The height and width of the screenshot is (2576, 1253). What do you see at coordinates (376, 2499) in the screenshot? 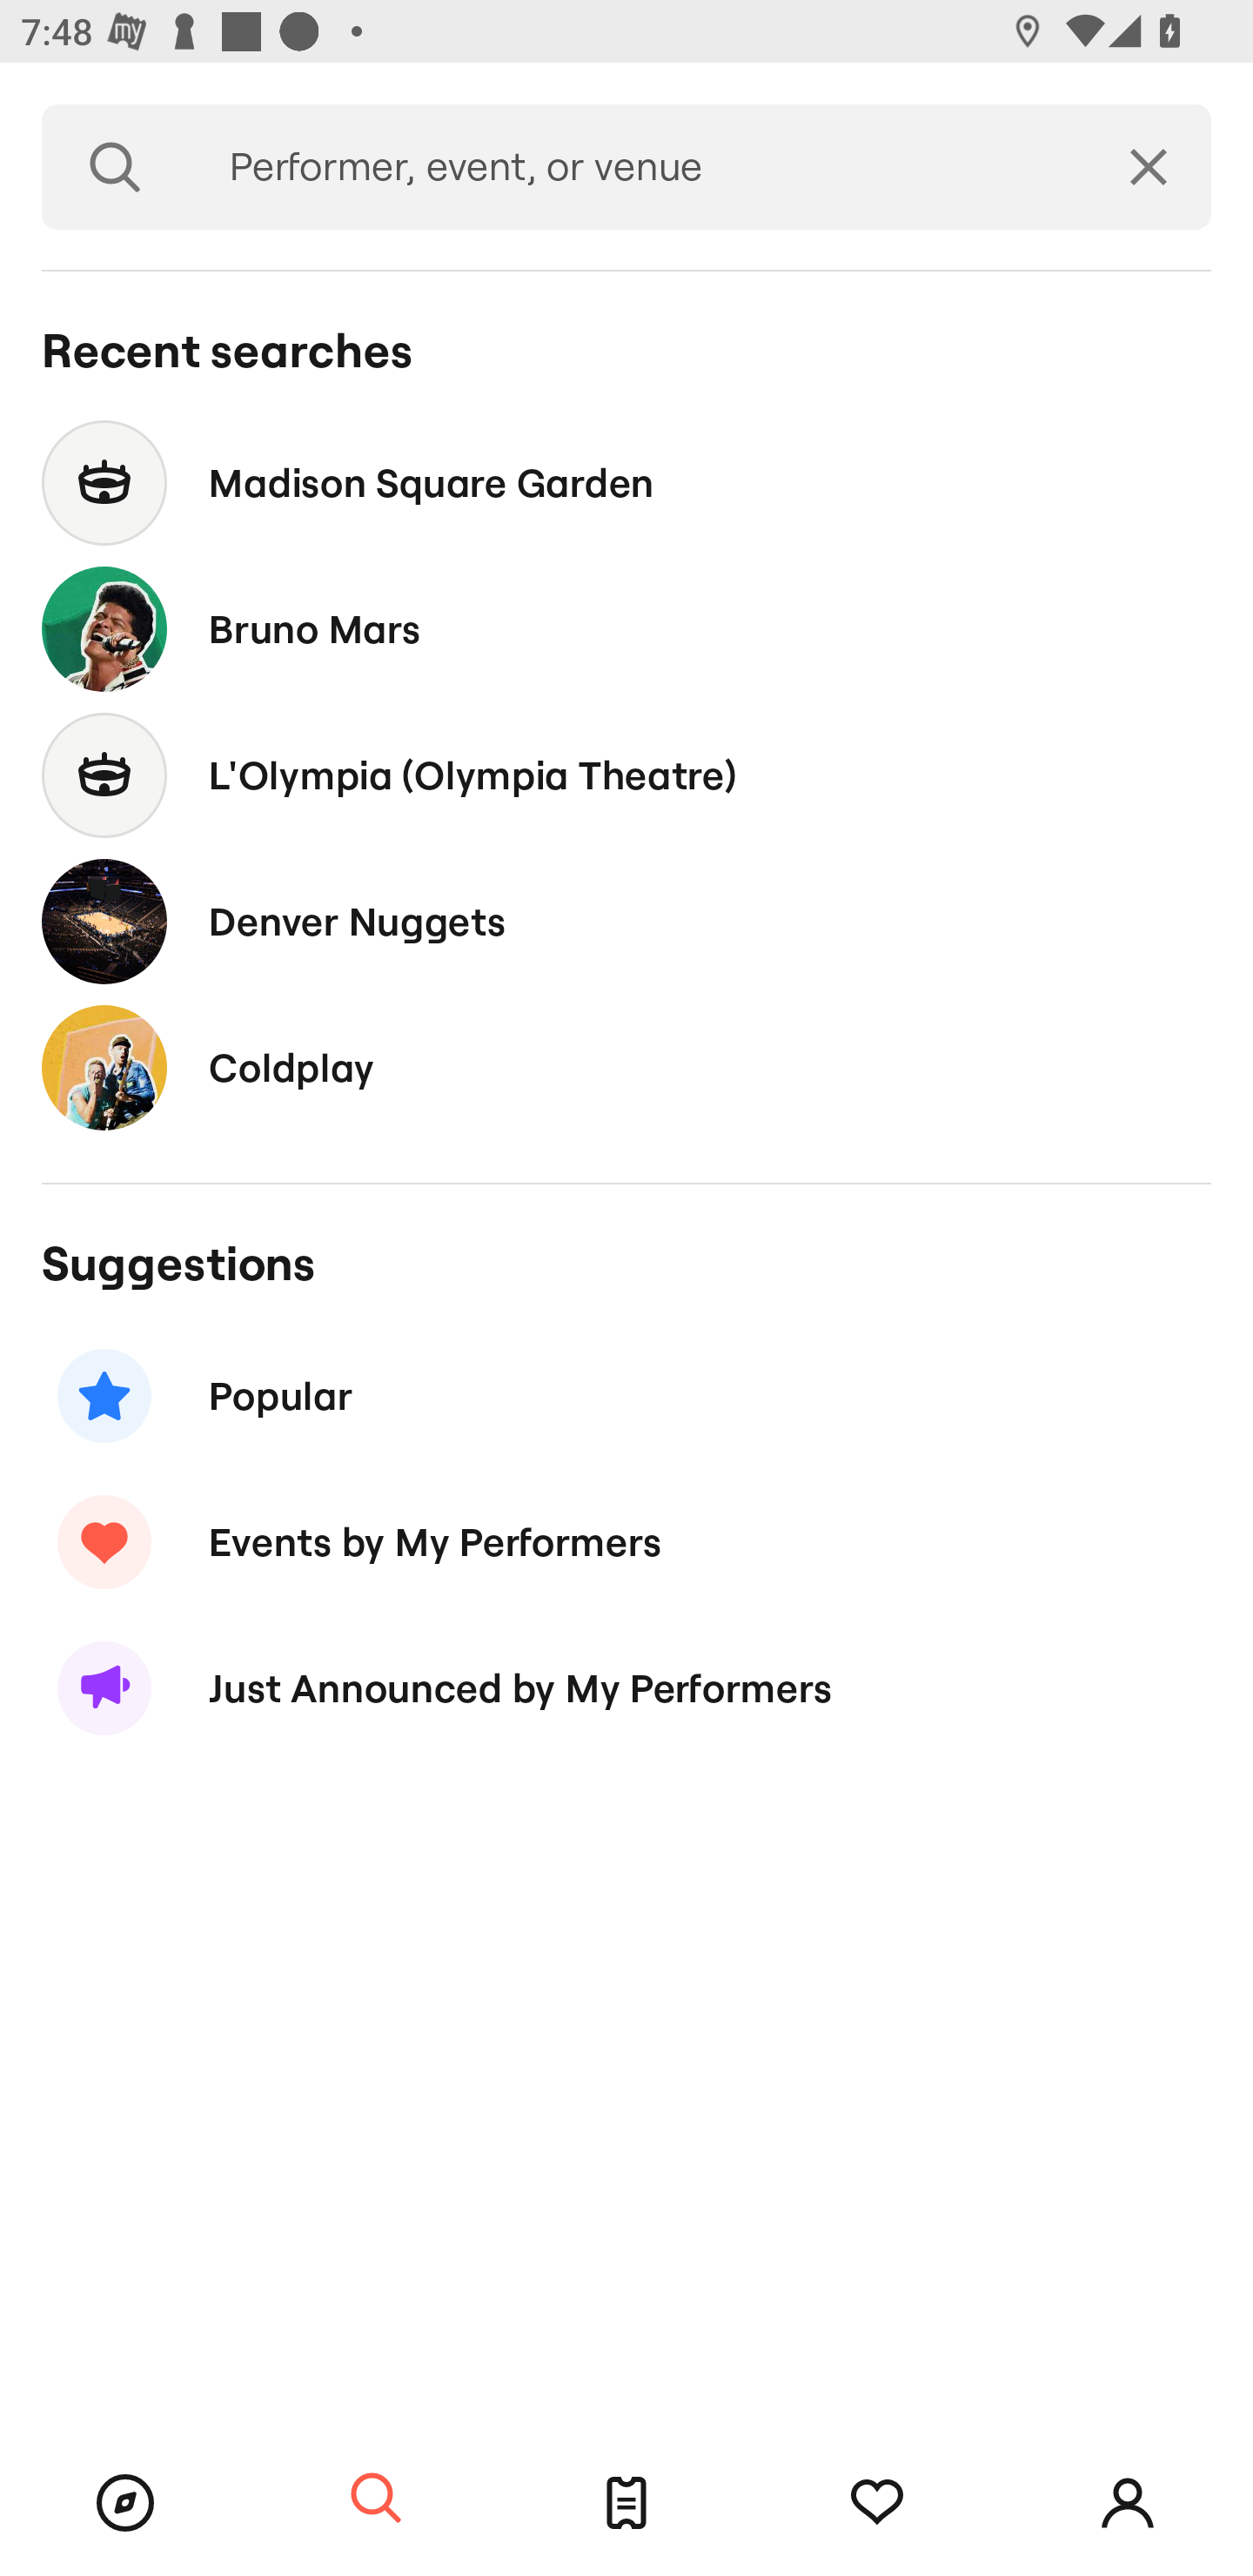
I see `Search` at bounding box center [376, 2499].